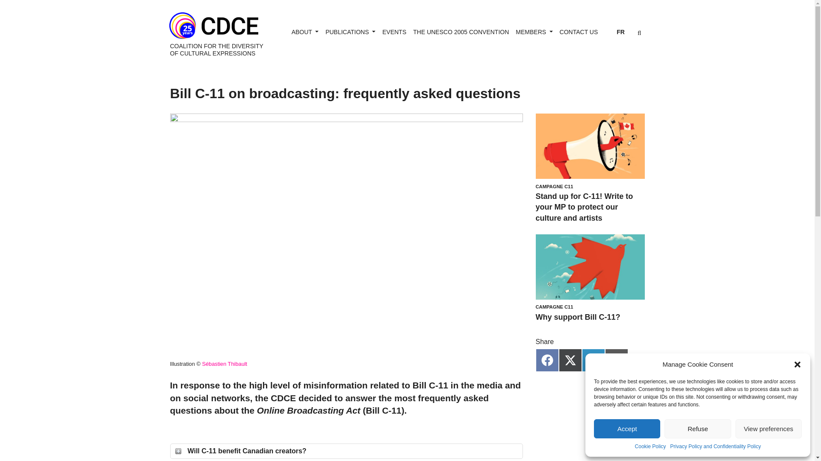 This screenshot has height=461, width=821. Describe the element at coordinates (769, 429) in the screenshot. I see `View preferences` at that location.